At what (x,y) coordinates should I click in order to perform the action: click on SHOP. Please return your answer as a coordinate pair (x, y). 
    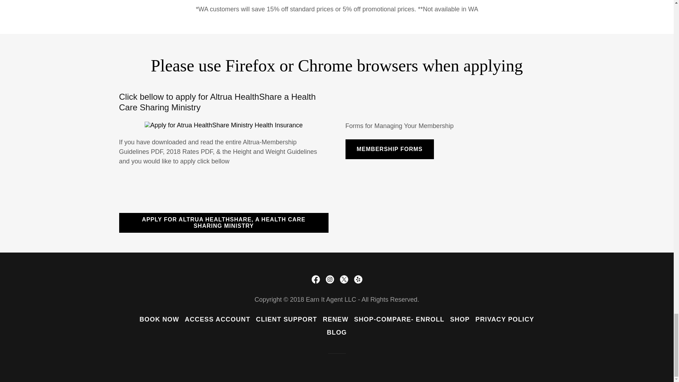
    Looking at the image, I should click on (460, 319).